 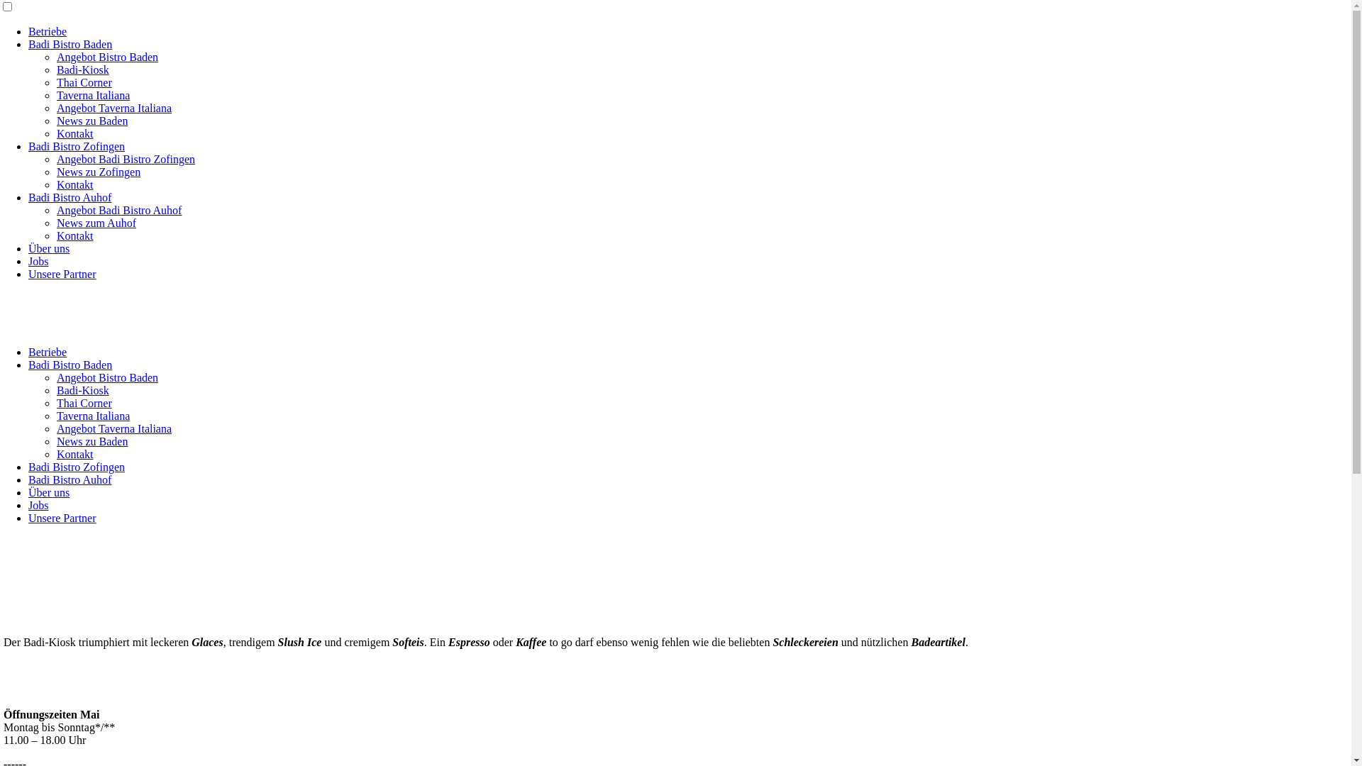 What do you see at coordinates (99, 172) in the screenshot?
I see `News zu Zofingen` at bounding box center [99, 172].